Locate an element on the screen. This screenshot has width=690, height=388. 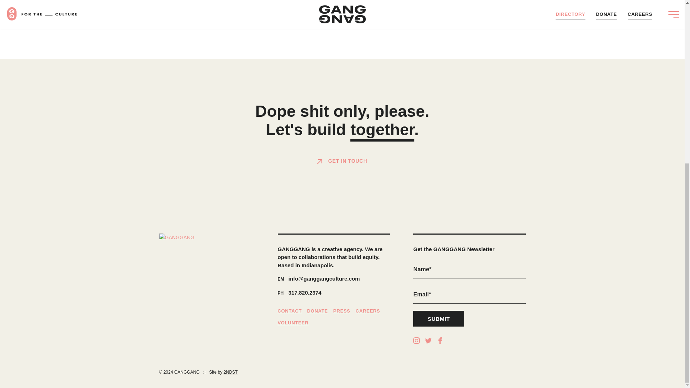
PH317.820.2374 is located at coordinates (333, 293).